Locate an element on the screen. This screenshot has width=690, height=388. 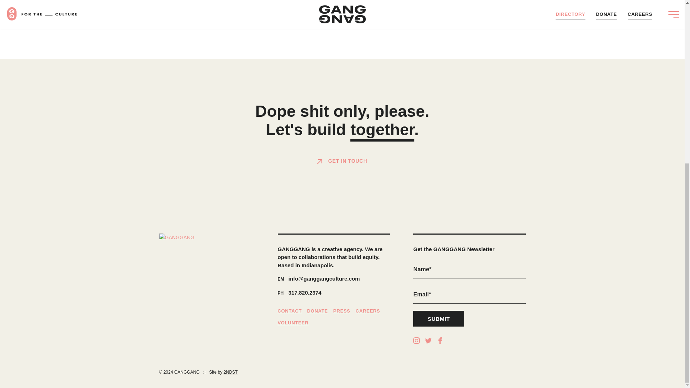
PH317.820.2374 is located at coordinates (333, 293).